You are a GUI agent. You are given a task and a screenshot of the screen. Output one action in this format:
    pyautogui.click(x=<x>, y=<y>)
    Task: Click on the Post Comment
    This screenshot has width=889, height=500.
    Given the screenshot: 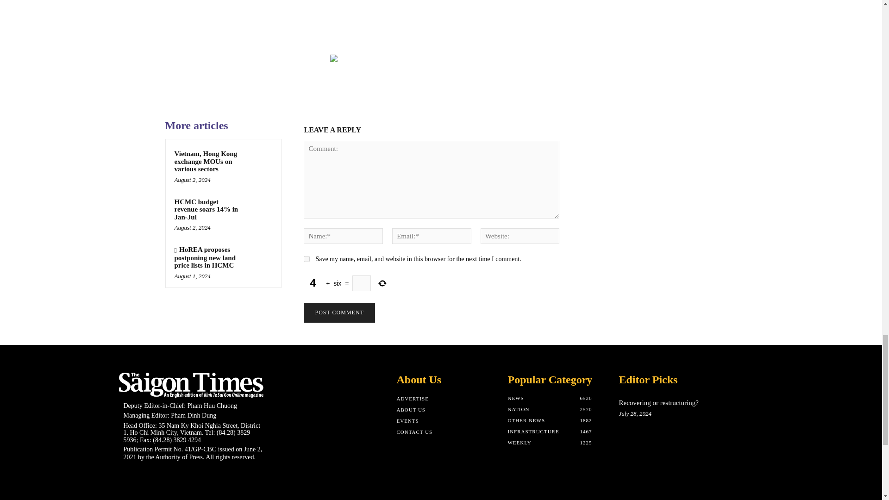 What is the action you would take?
    pyautogui.click(x=339, y=312)
    